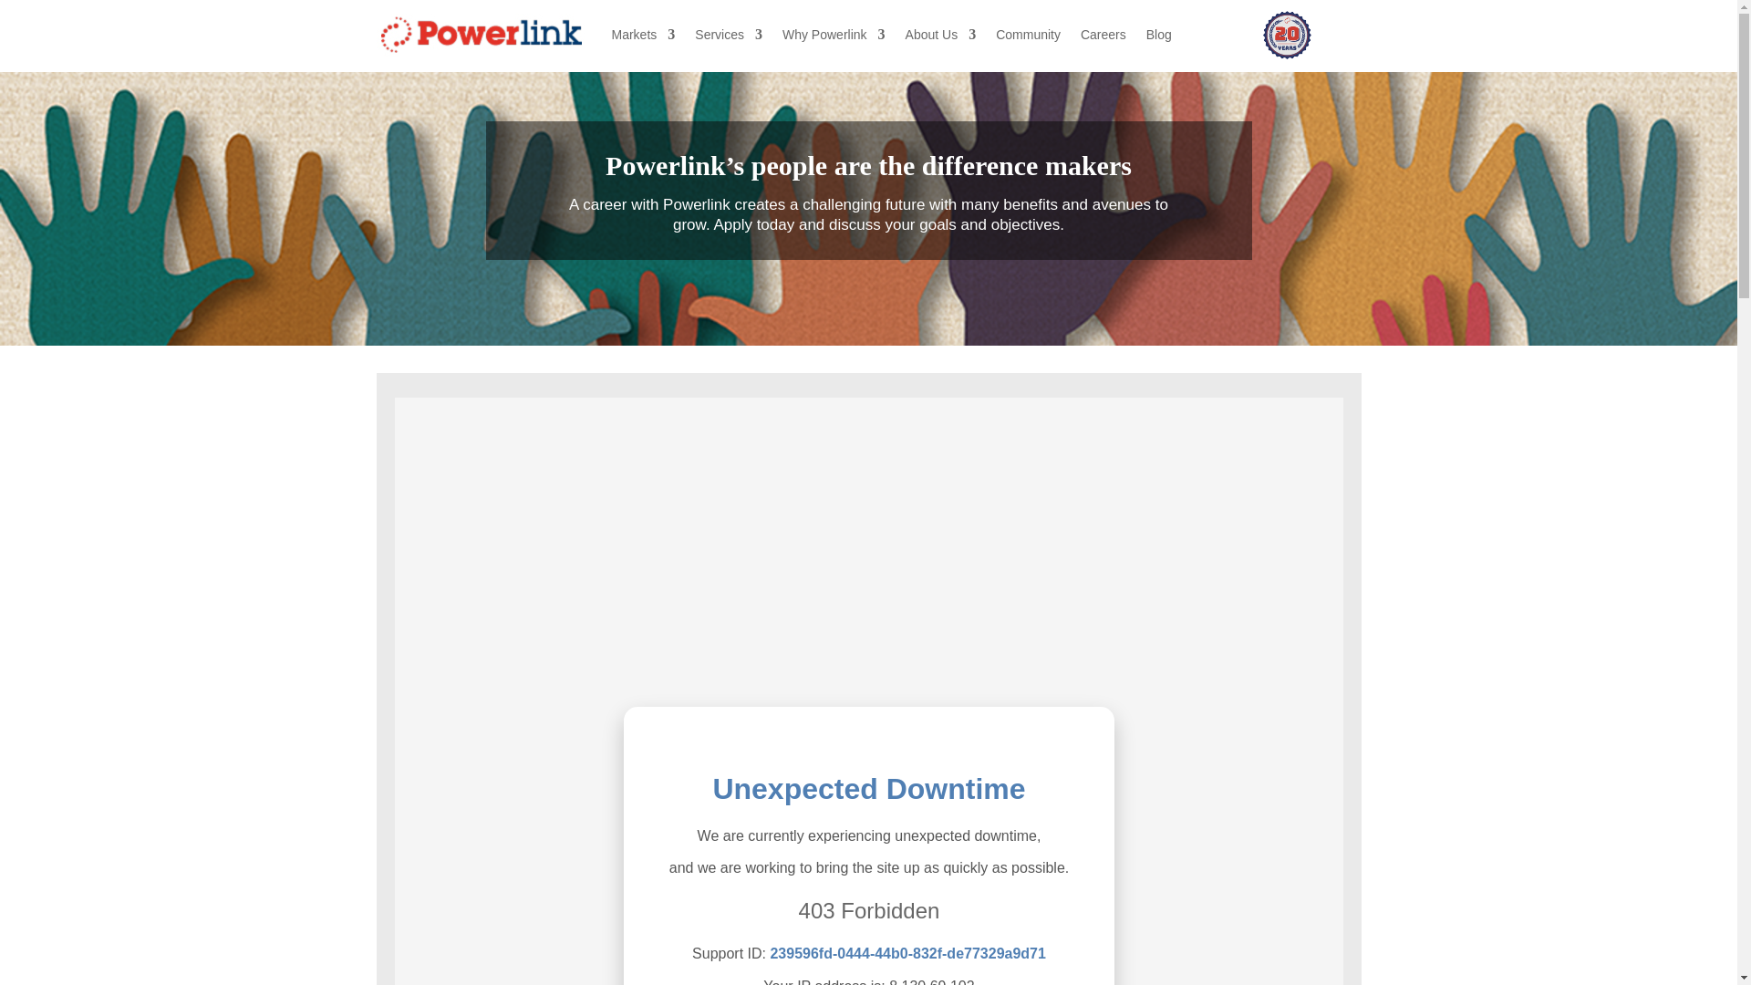 The width and height of the screenshot is (1751, 985). I want to click on About Us, so click(941, 35).